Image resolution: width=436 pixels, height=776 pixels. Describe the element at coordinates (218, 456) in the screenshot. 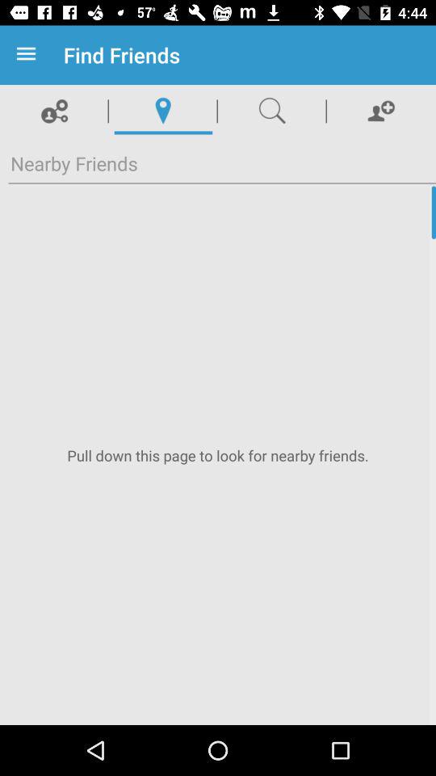

I see `pull page` at that location.